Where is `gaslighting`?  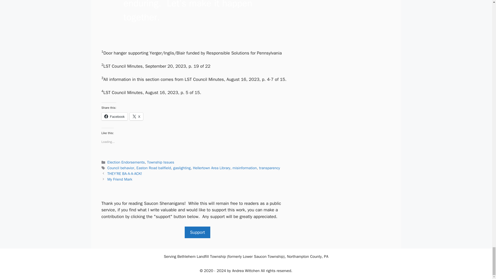 gaslighting is located at coordinates (182, 168).